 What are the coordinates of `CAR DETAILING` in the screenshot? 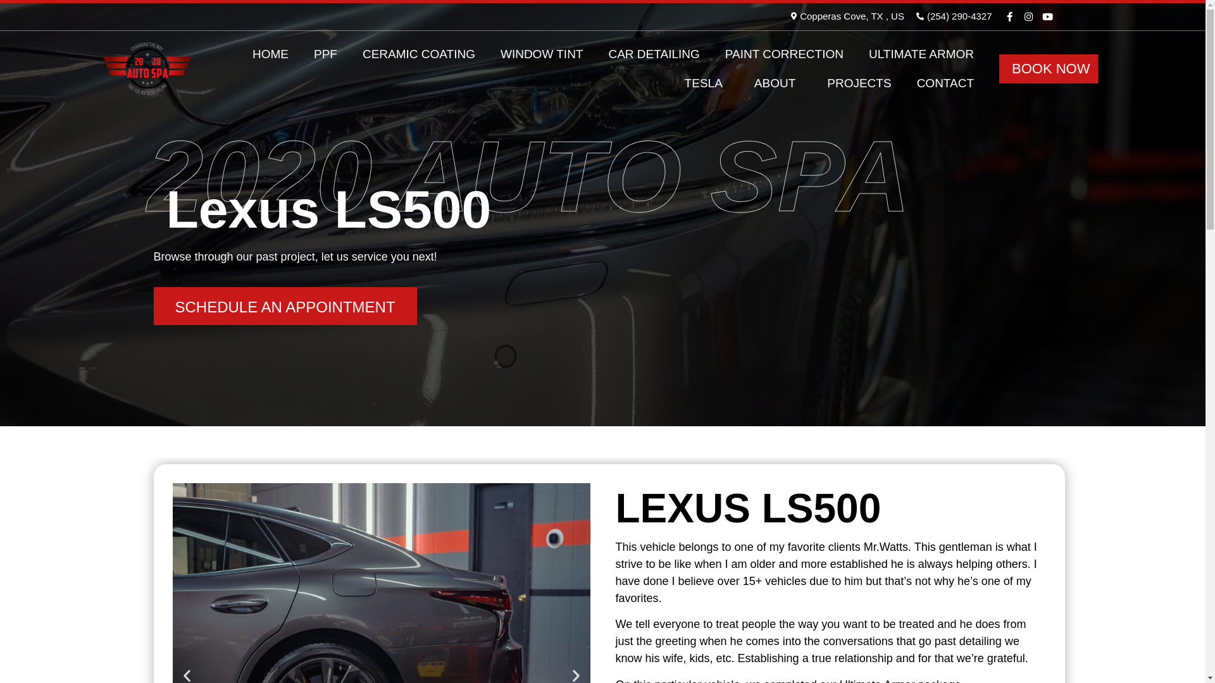 It's located at (654, 54).